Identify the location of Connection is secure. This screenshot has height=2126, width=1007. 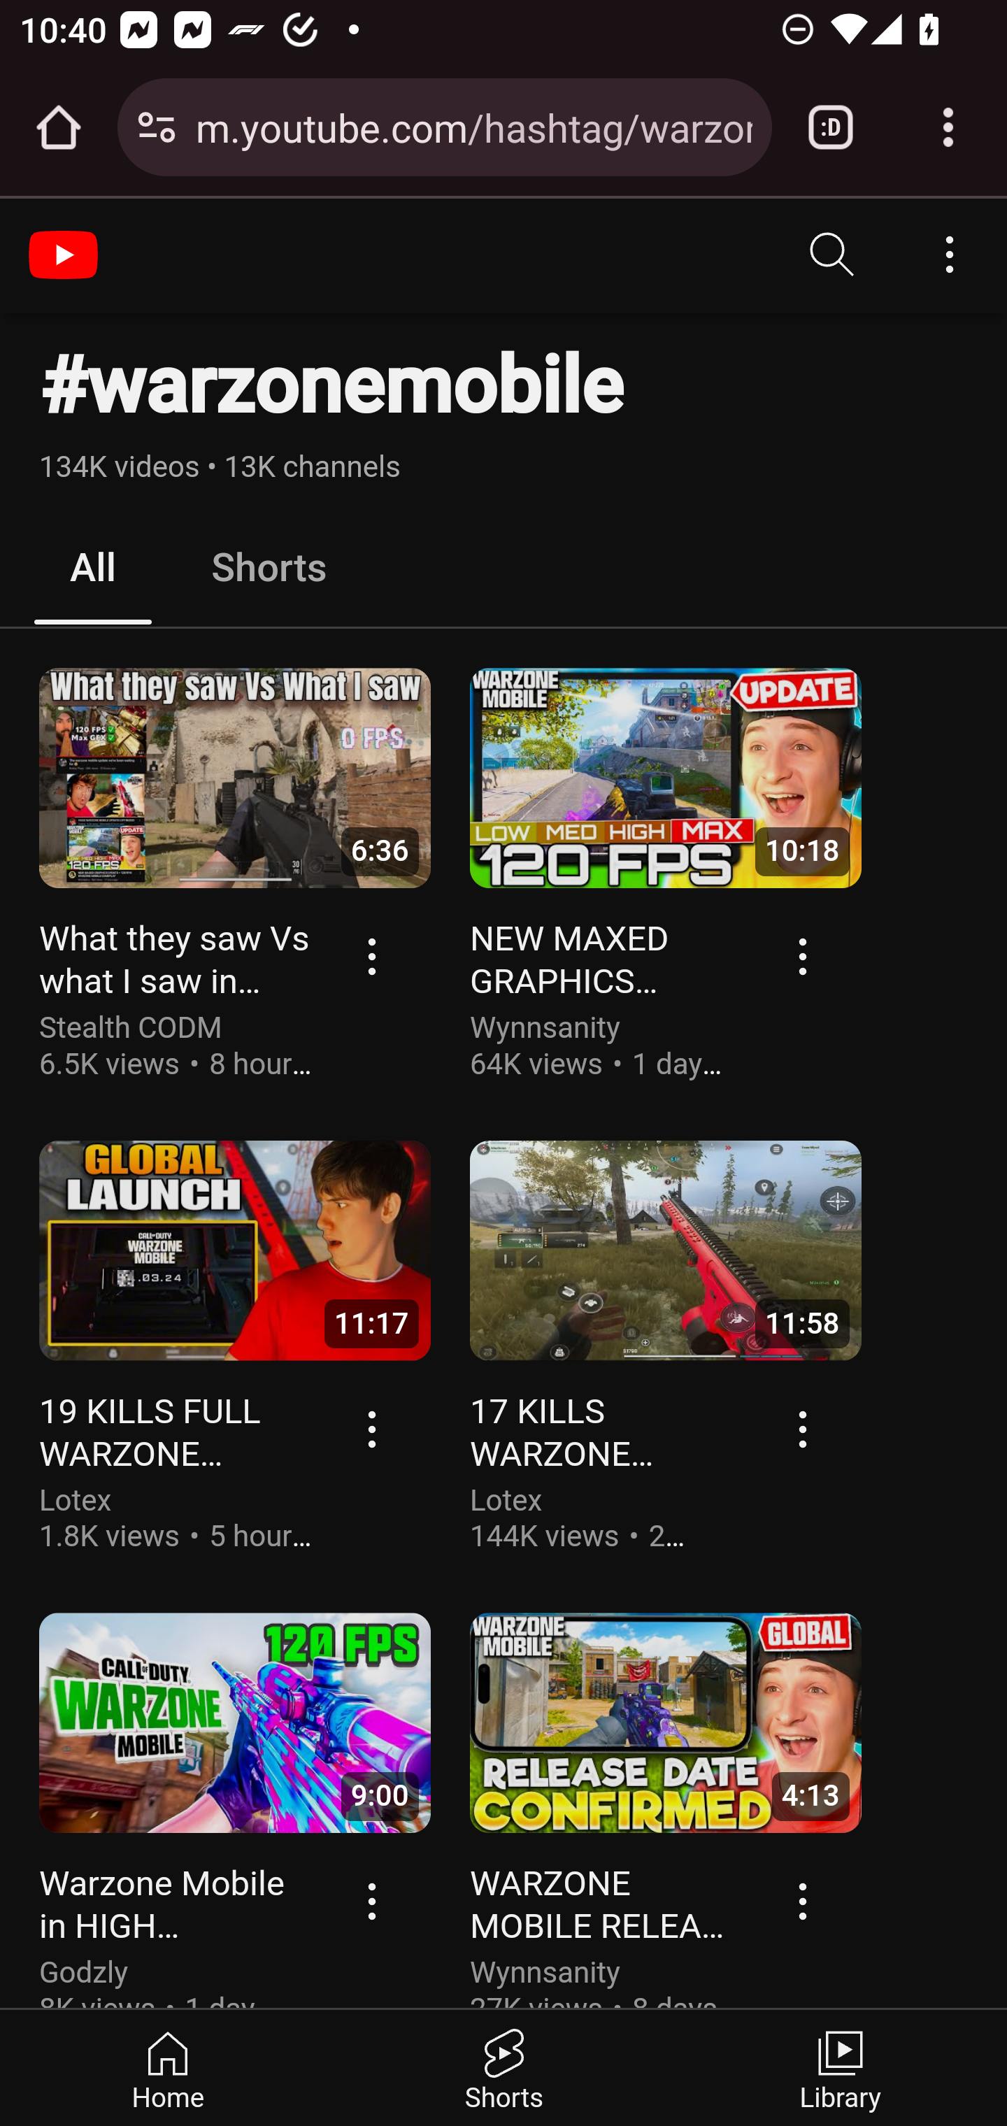
(157, 127).